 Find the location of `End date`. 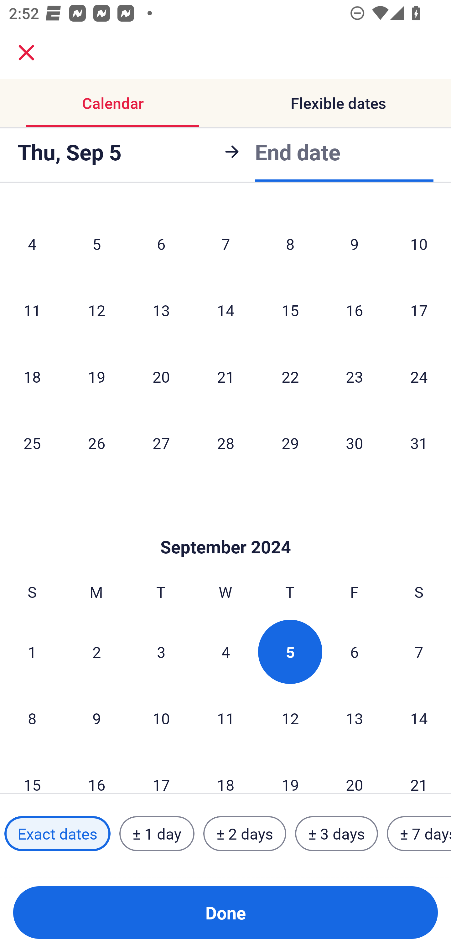

End date is located at coordinates (298, 152).